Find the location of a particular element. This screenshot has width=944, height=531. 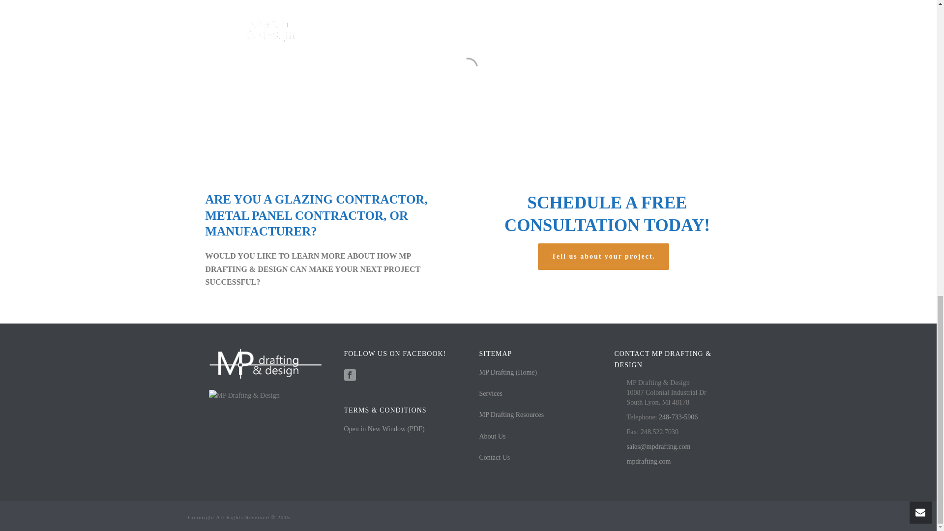

Contact Us is located at coordinates (494, 457).